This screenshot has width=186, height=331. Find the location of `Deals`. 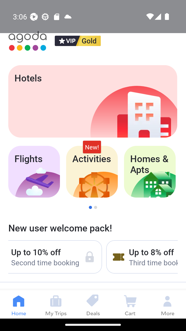

Deals is located at coordinates (93, 304).